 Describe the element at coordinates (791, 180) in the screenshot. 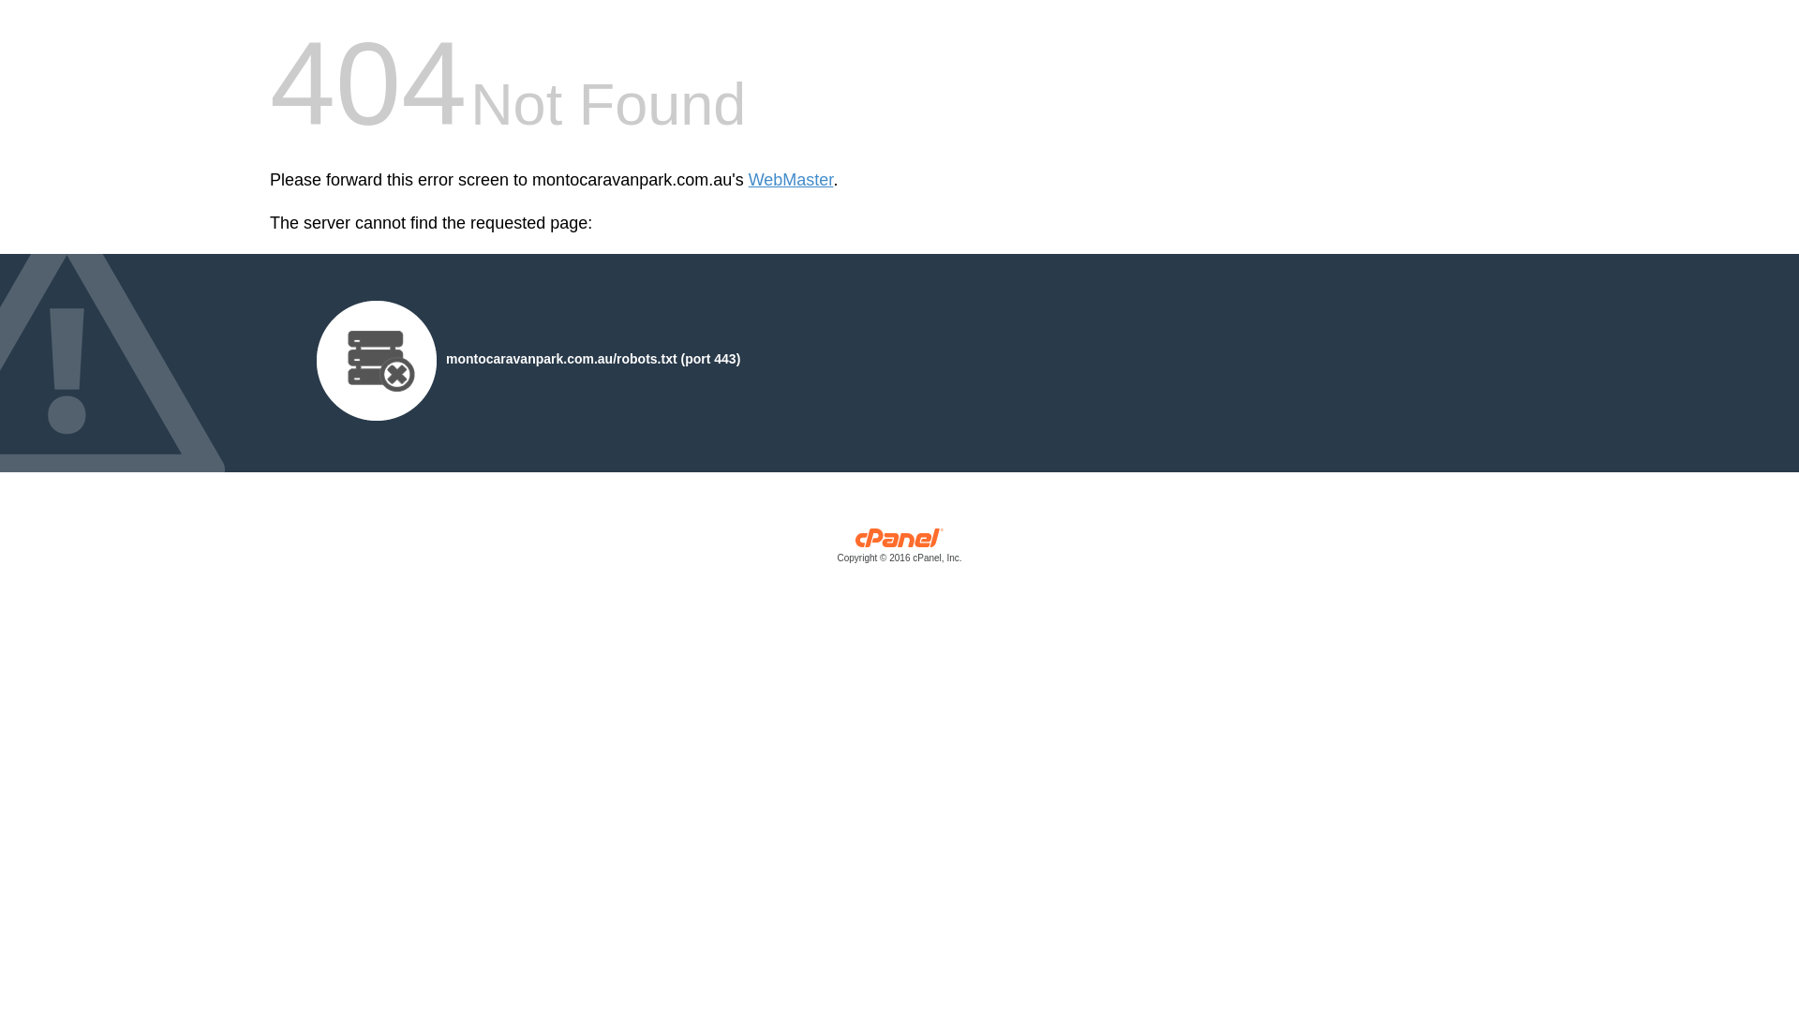

I see `WebMaster` at that location.